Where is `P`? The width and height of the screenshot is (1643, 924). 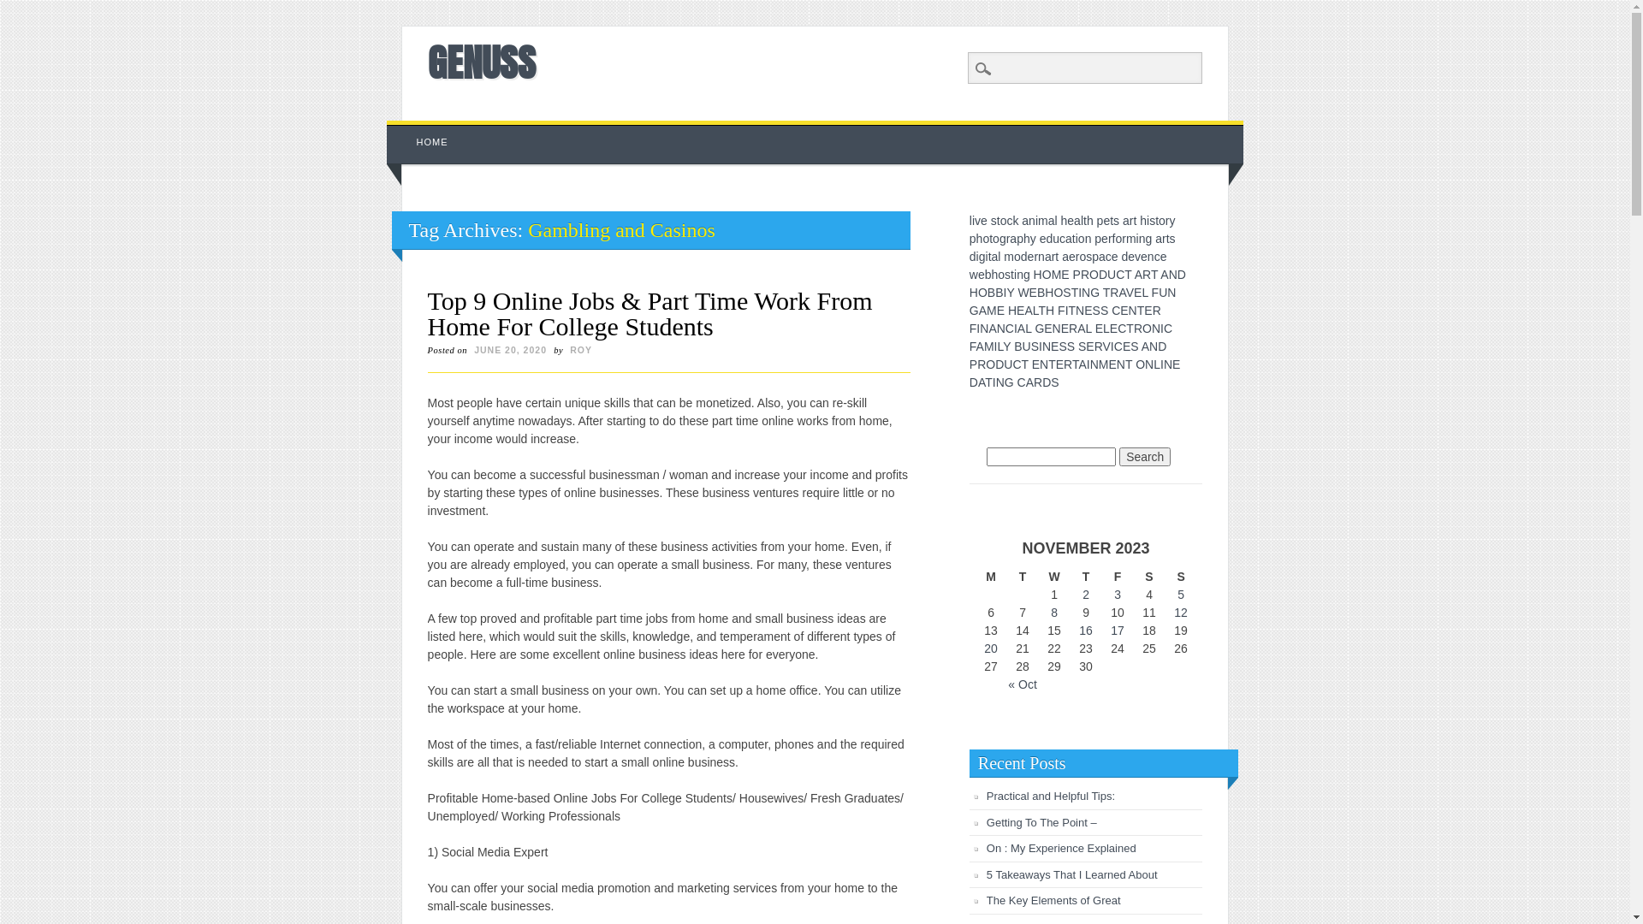 P is located at coordinates (974, 364).